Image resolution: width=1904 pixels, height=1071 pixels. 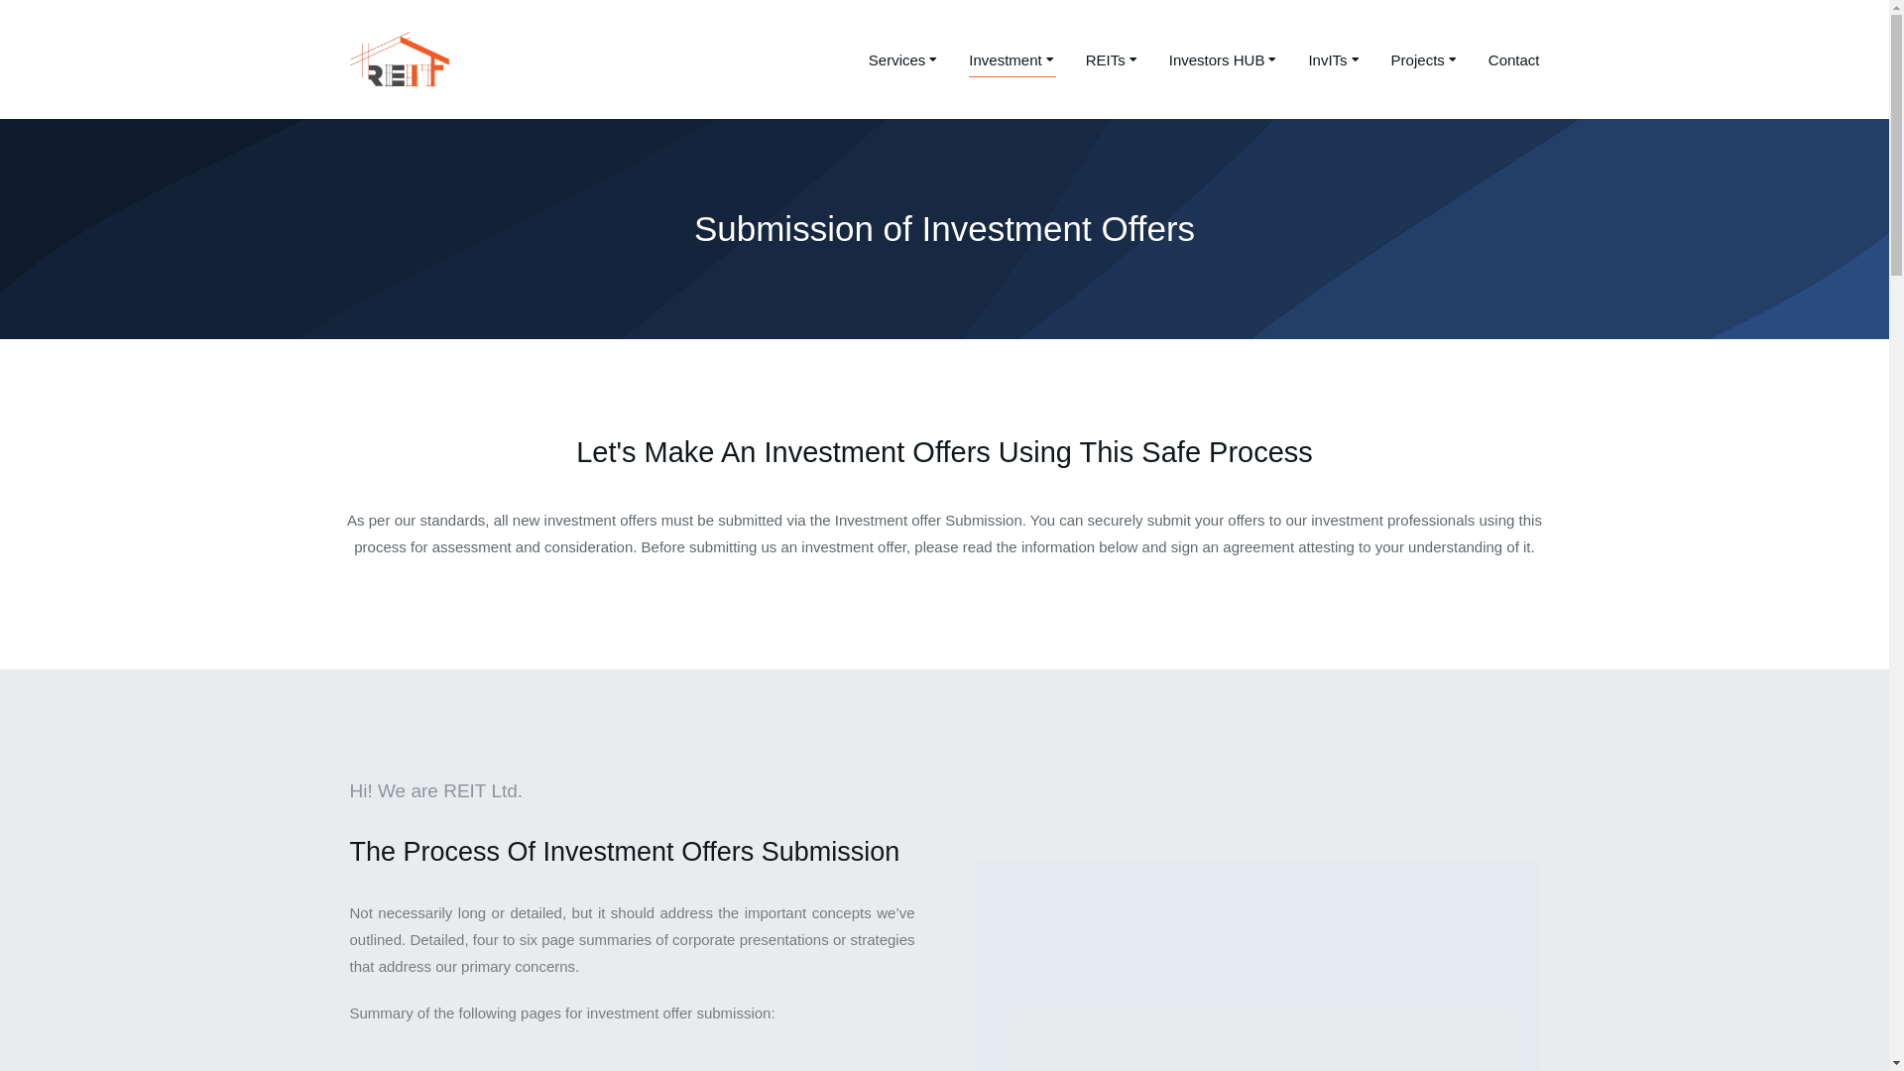 What do you see at coordinates (1335, 59) in the screenshot?
I see `InvITs` at bounding box center [1335, 59].